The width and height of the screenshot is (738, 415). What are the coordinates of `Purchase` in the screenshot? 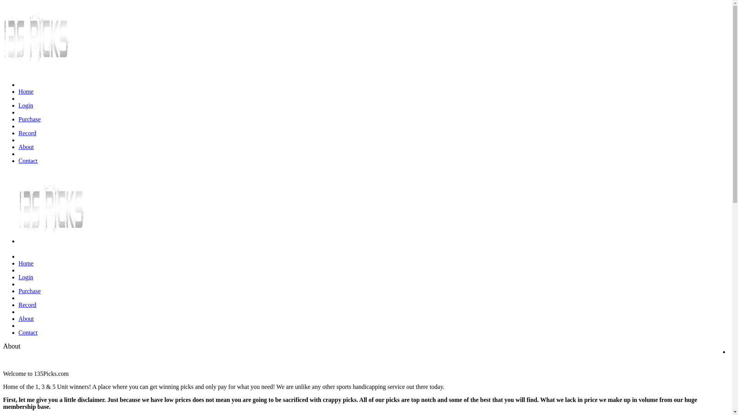 It's located at (30, 291).